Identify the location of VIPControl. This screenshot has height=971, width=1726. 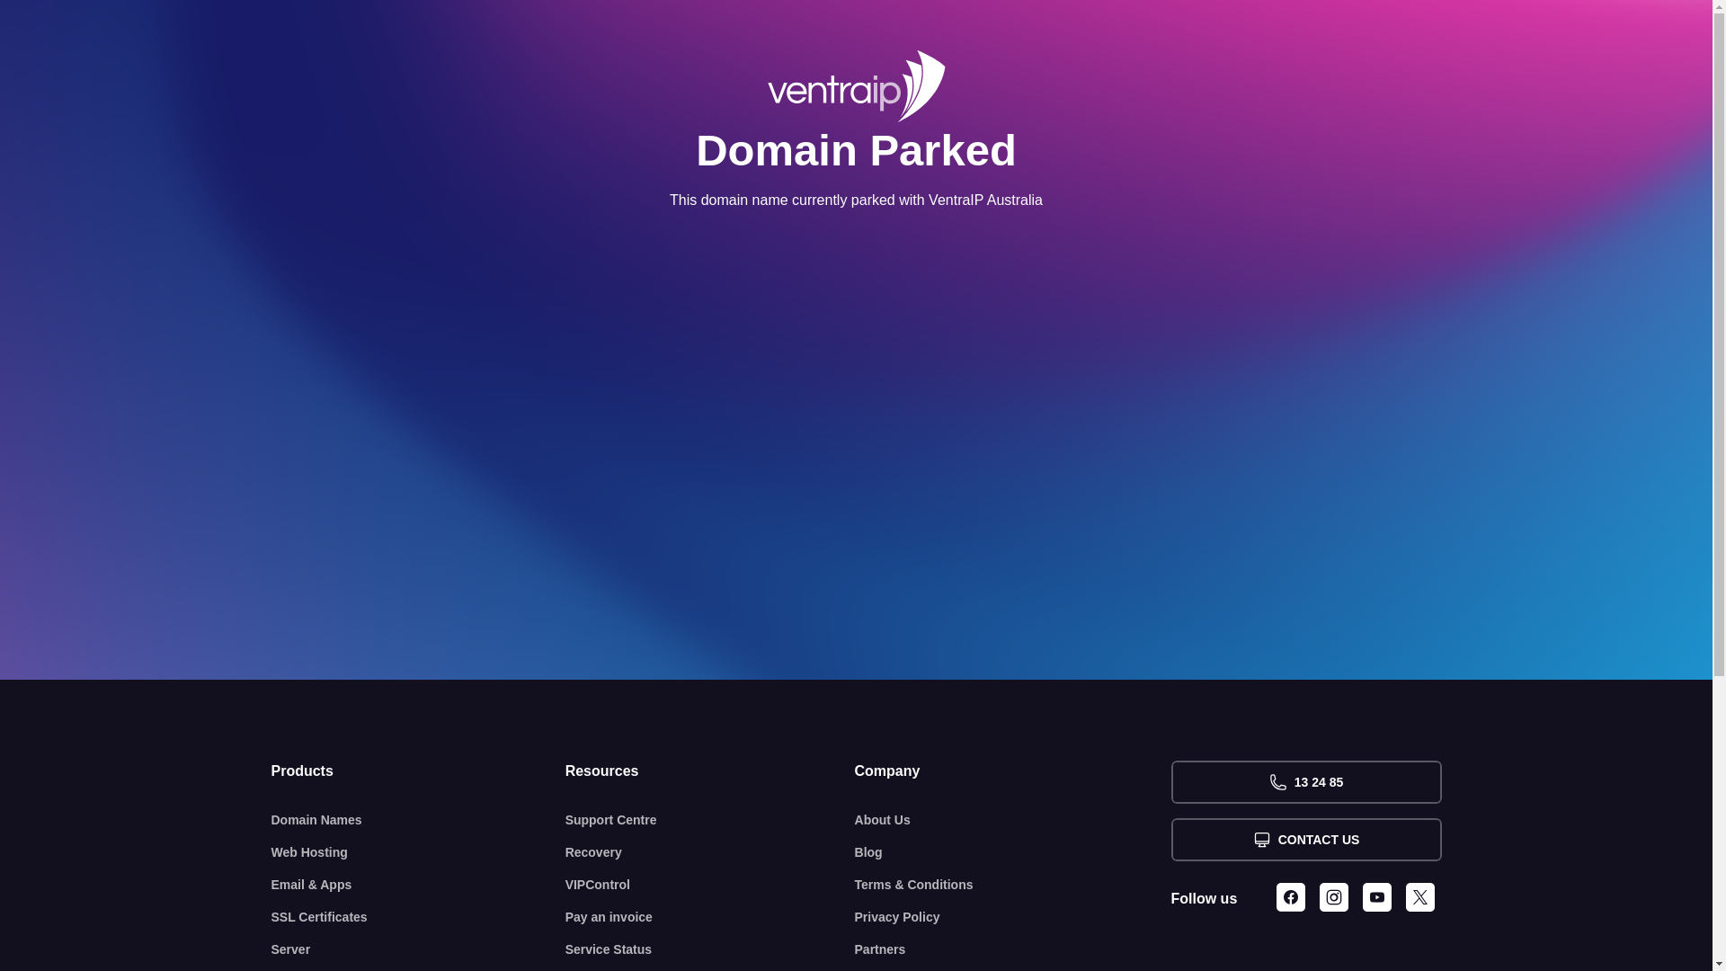
(710, 885).